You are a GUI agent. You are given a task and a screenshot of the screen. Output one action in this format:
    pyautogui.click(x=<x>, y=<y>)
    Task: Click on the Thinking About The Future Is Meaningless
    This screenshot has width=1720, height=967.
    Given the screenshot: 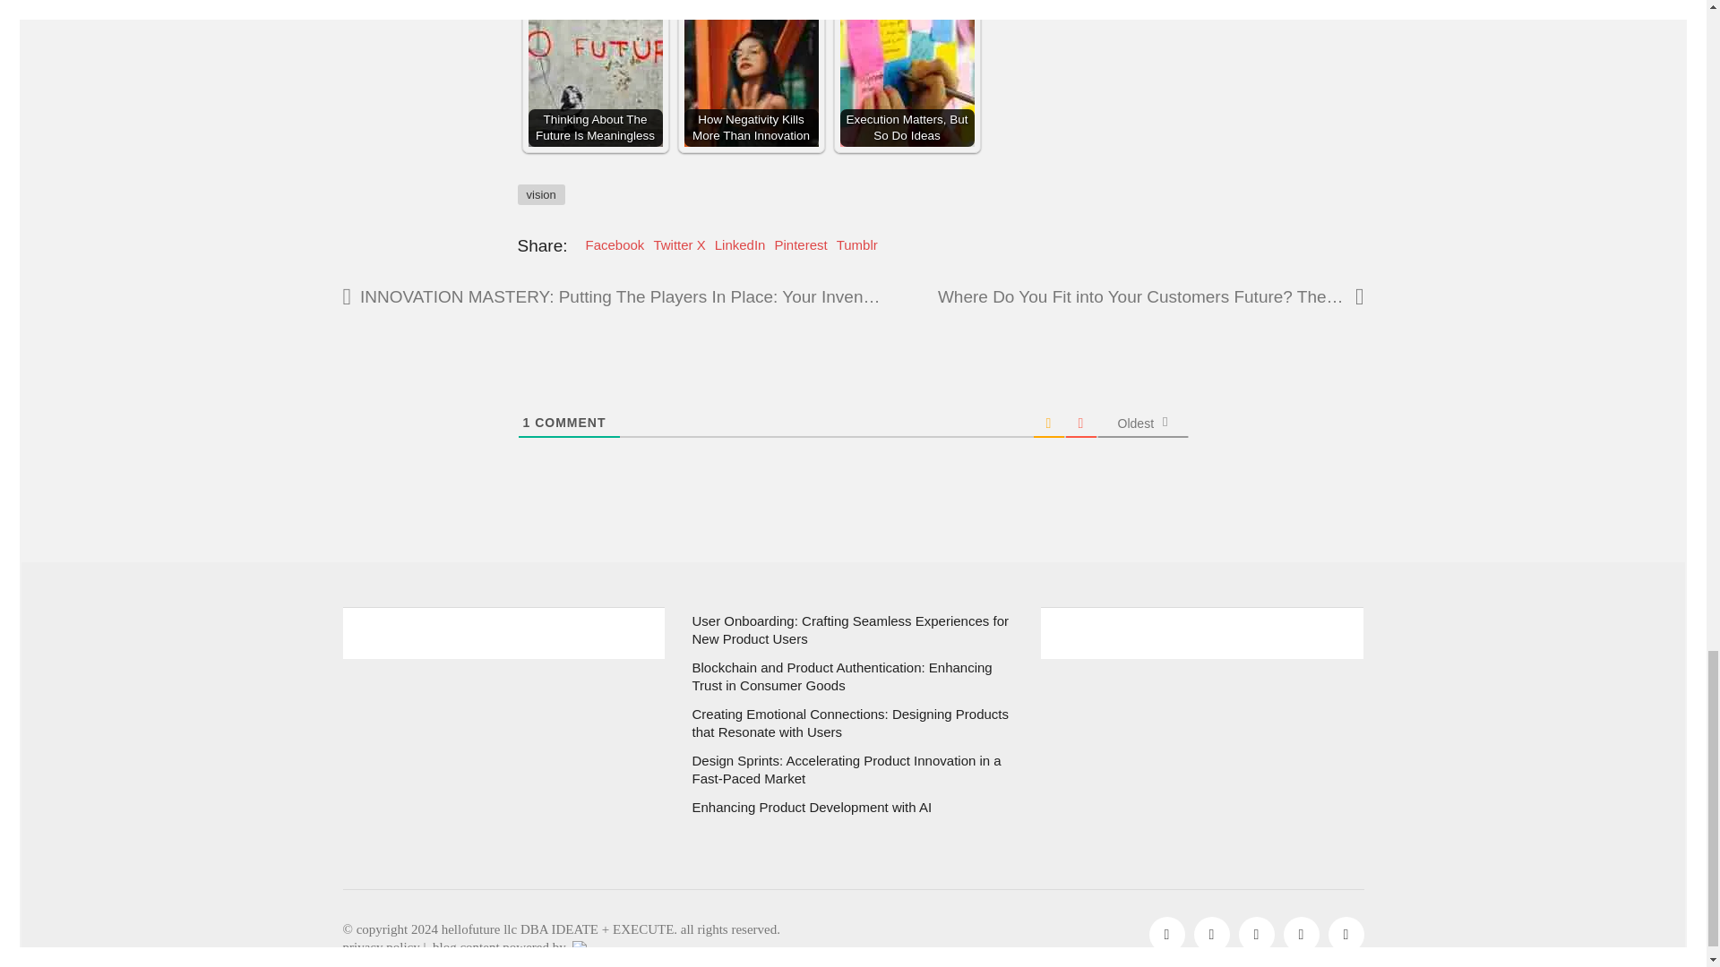 What is the action you would take?
    pyautogui.click(x=595, y=80)
    